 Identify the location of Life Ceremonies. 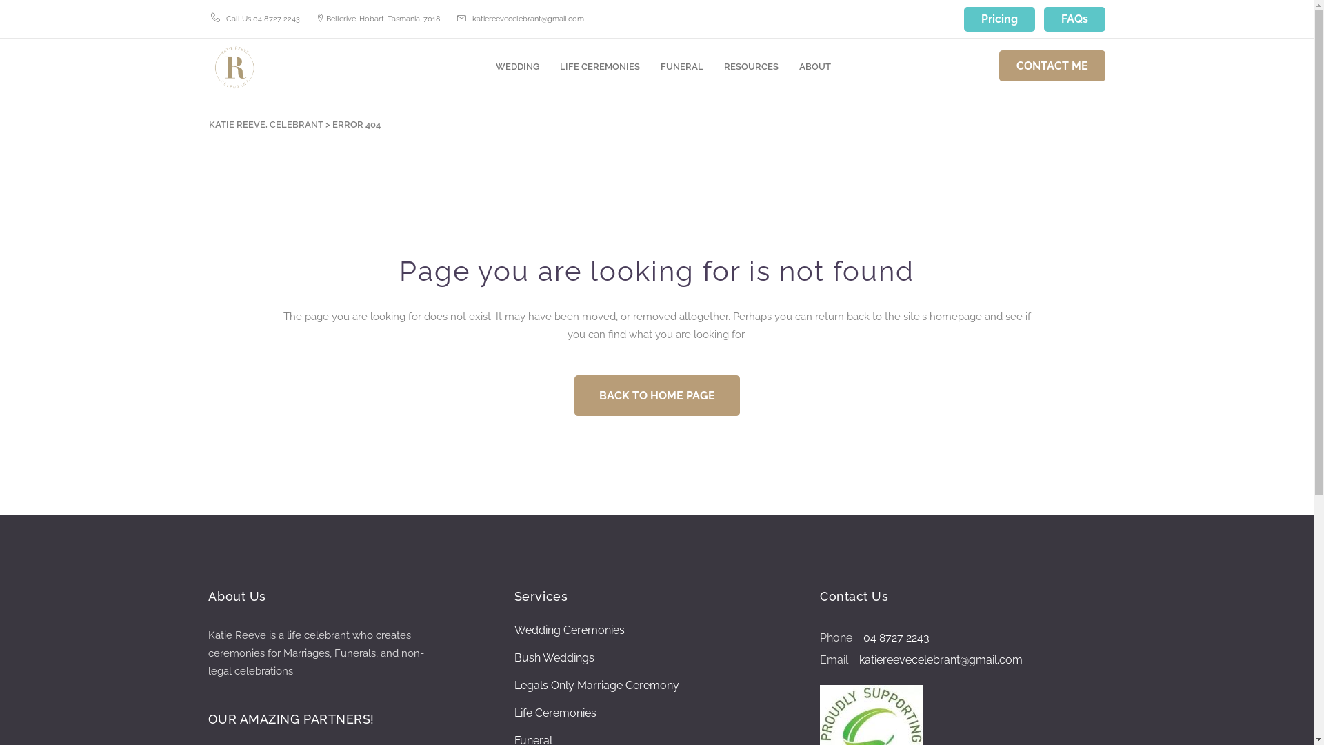
(556, 713).